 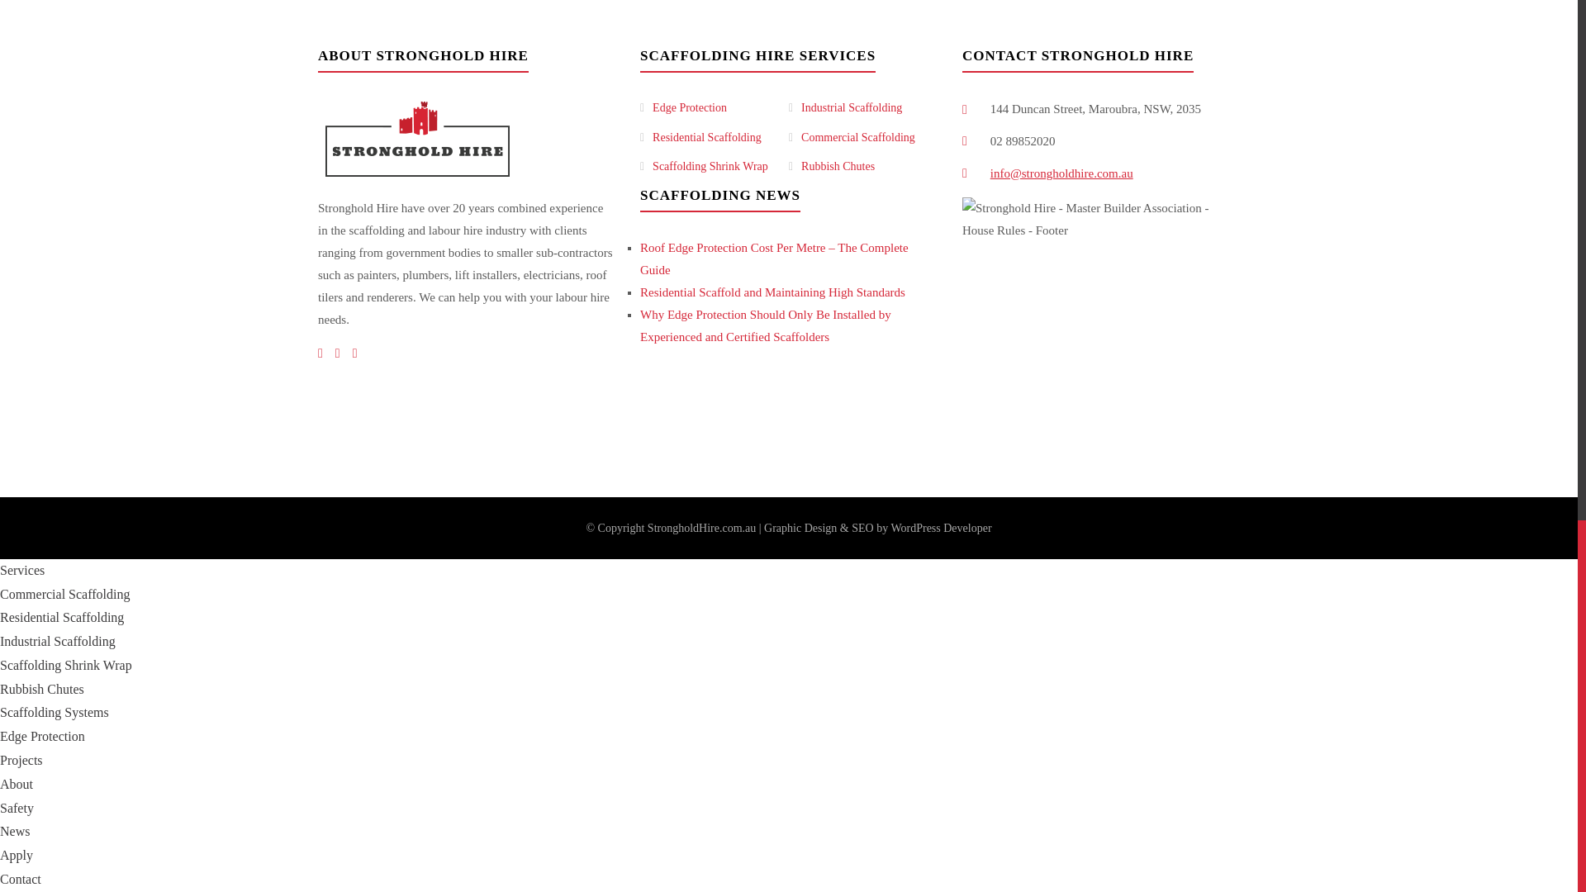 I want to click on Graphic Design, so click(x=800, y=527).